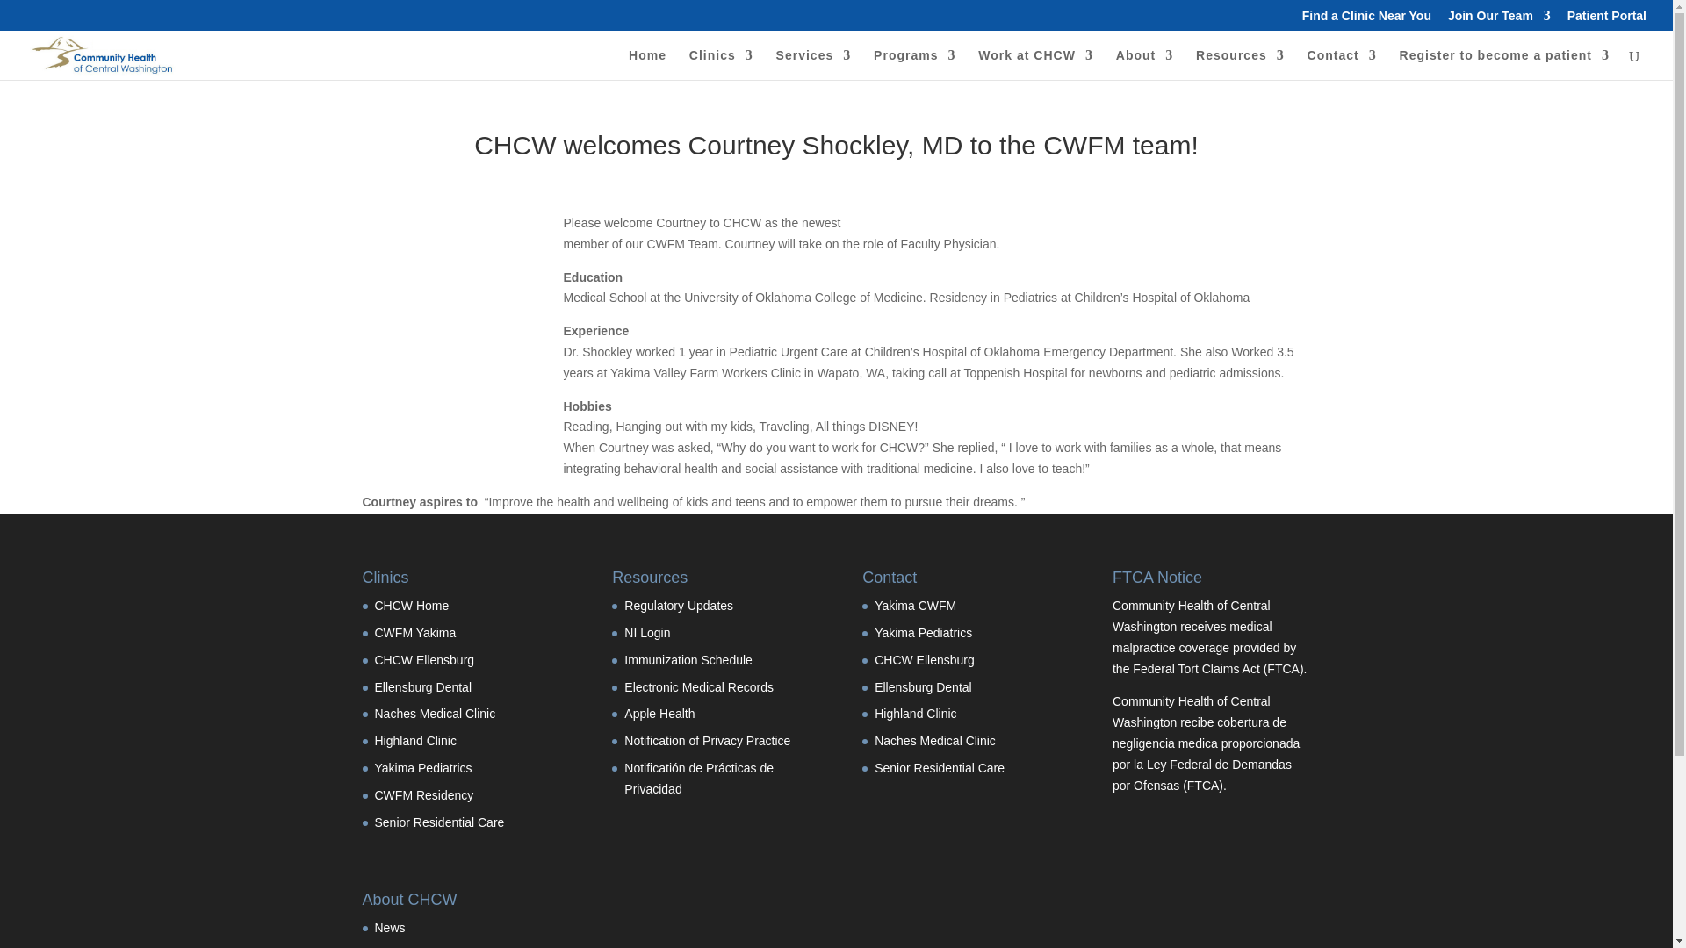 Image resolution: width=1686 pixels, height=948 pixels. I want to click on Work at CHCW, so click(1034, 64).